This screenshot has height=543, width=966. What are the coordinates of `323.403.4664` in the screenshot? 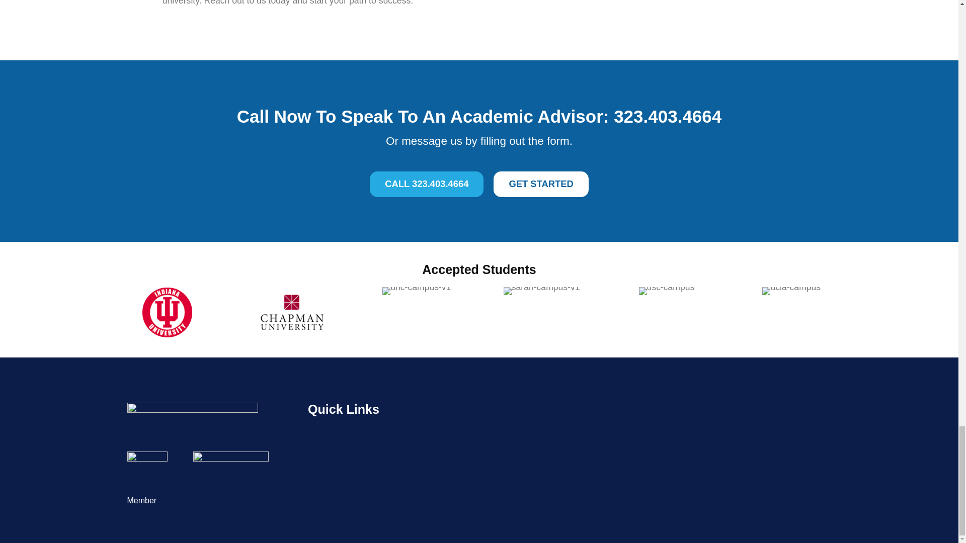 It's located at (667, 116).